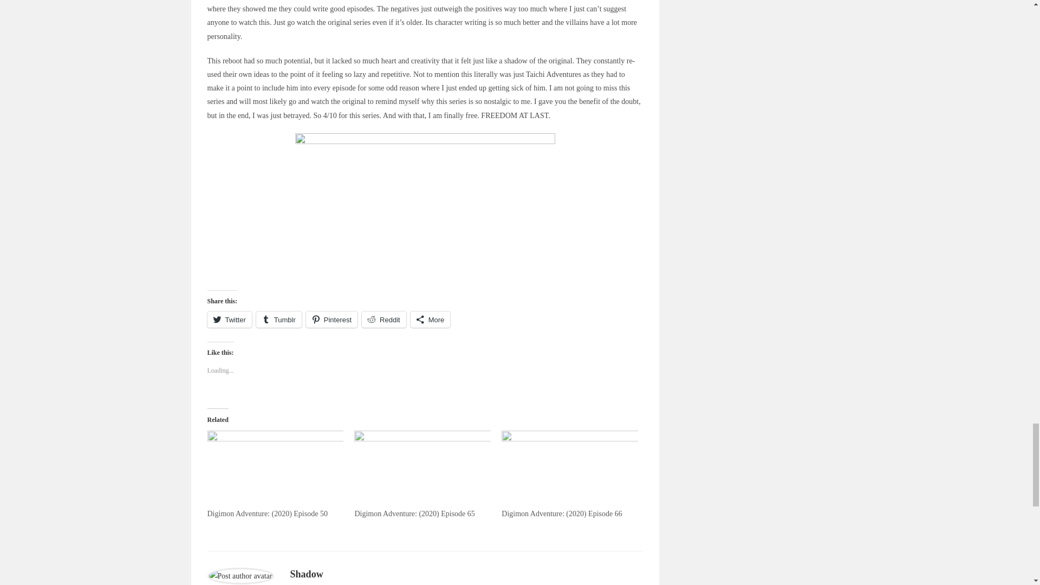 The image size is (1040, 585). Describe the element at coordinates (240, 575) in the screenshot. I see `Visit author page` at that location.